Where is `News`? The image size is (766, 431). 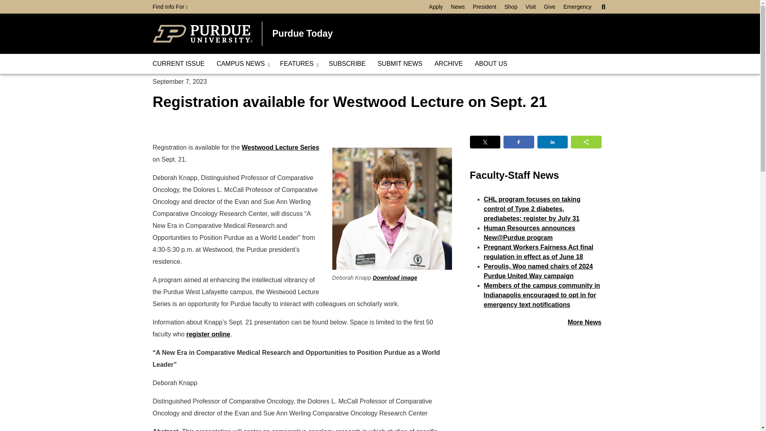
News is located at coordinates (458, 7).